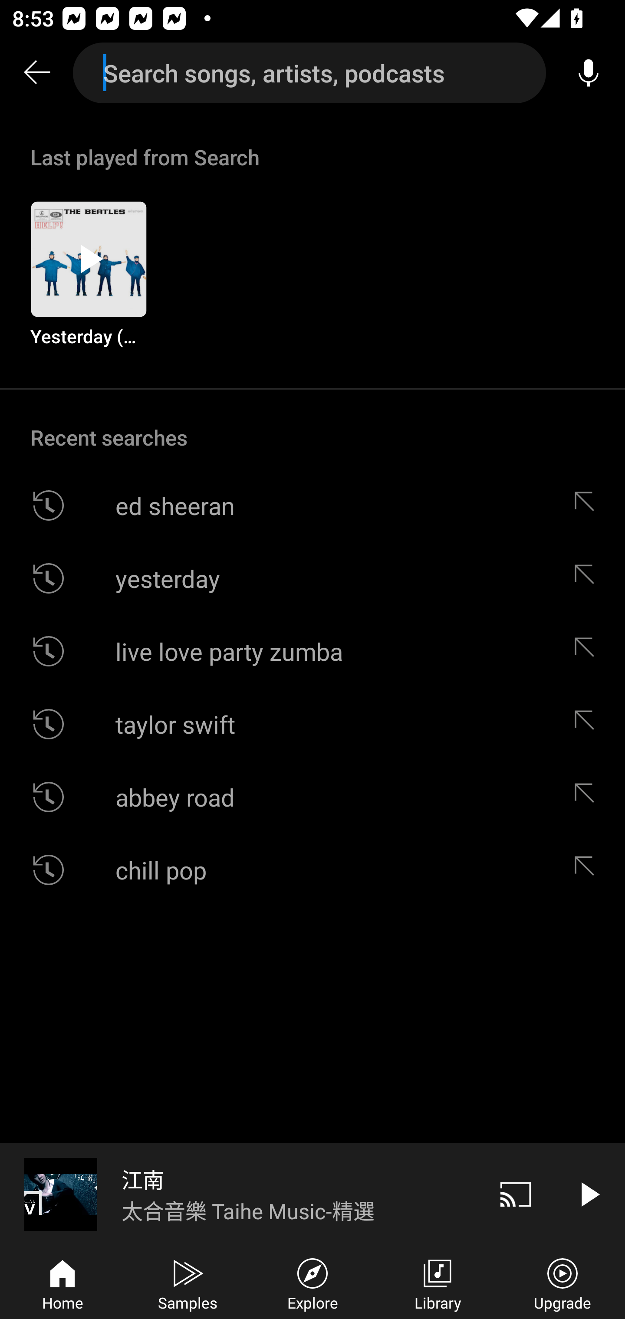  Describe the element at coordinates (240, 1194) in the screenshot. I see `江南 太合音樂 Taihe Music-精選` at that location.